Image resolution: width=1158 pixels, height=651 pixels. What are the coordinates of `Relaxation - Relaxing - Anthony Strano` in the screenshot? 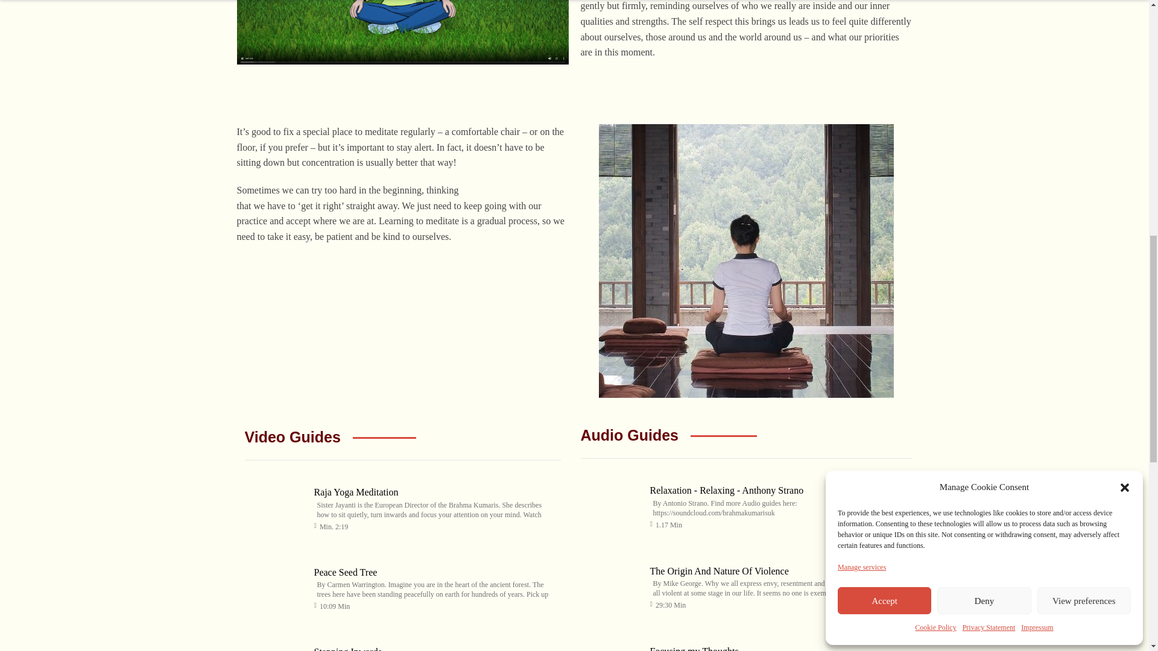 It's located at (726, 489).